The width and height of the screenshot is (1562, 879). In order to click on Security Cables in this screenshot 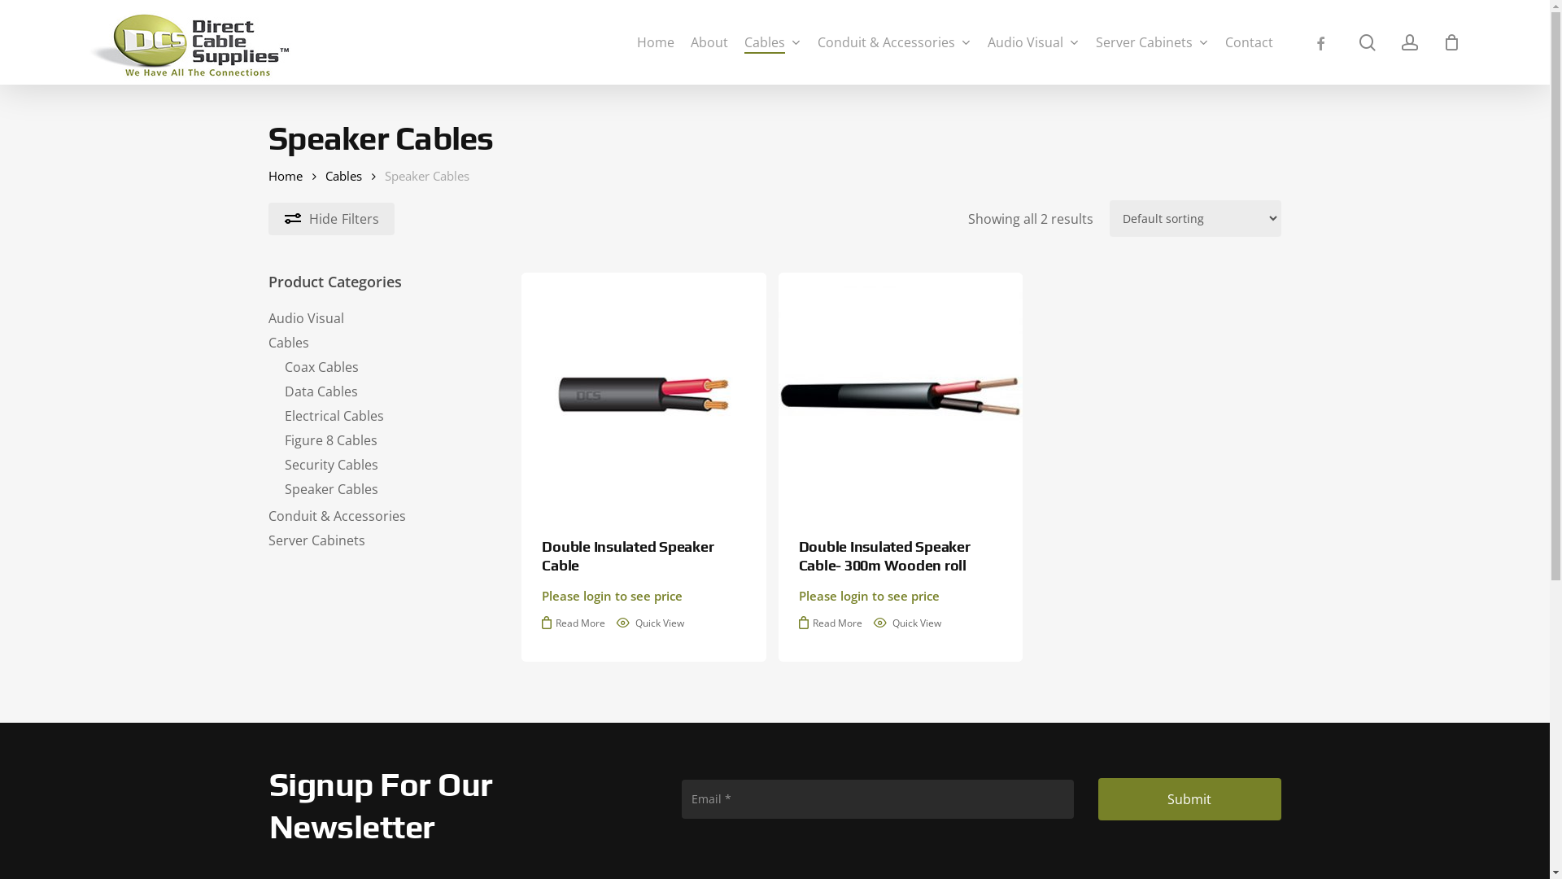, I will do `click(382, 465)`.